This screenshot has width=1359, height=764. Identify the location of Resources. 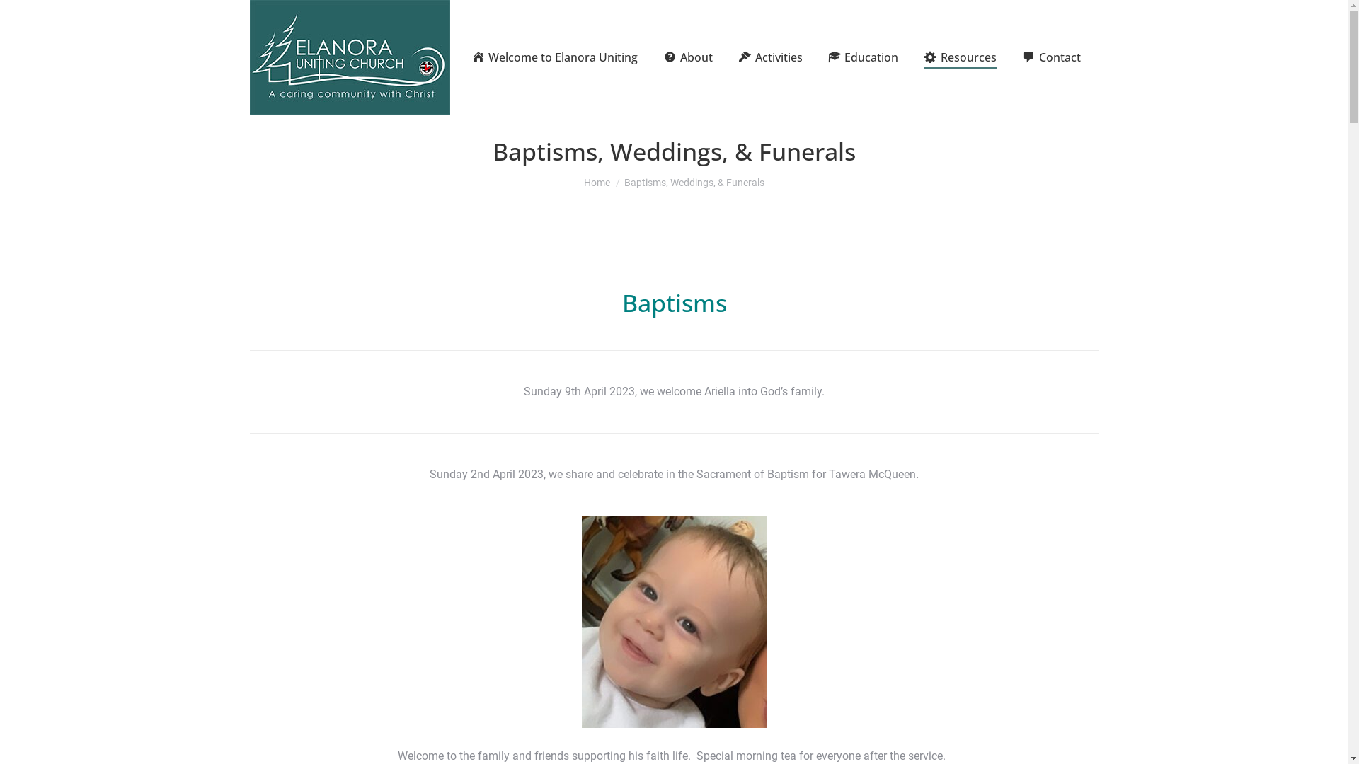
(960, 57).